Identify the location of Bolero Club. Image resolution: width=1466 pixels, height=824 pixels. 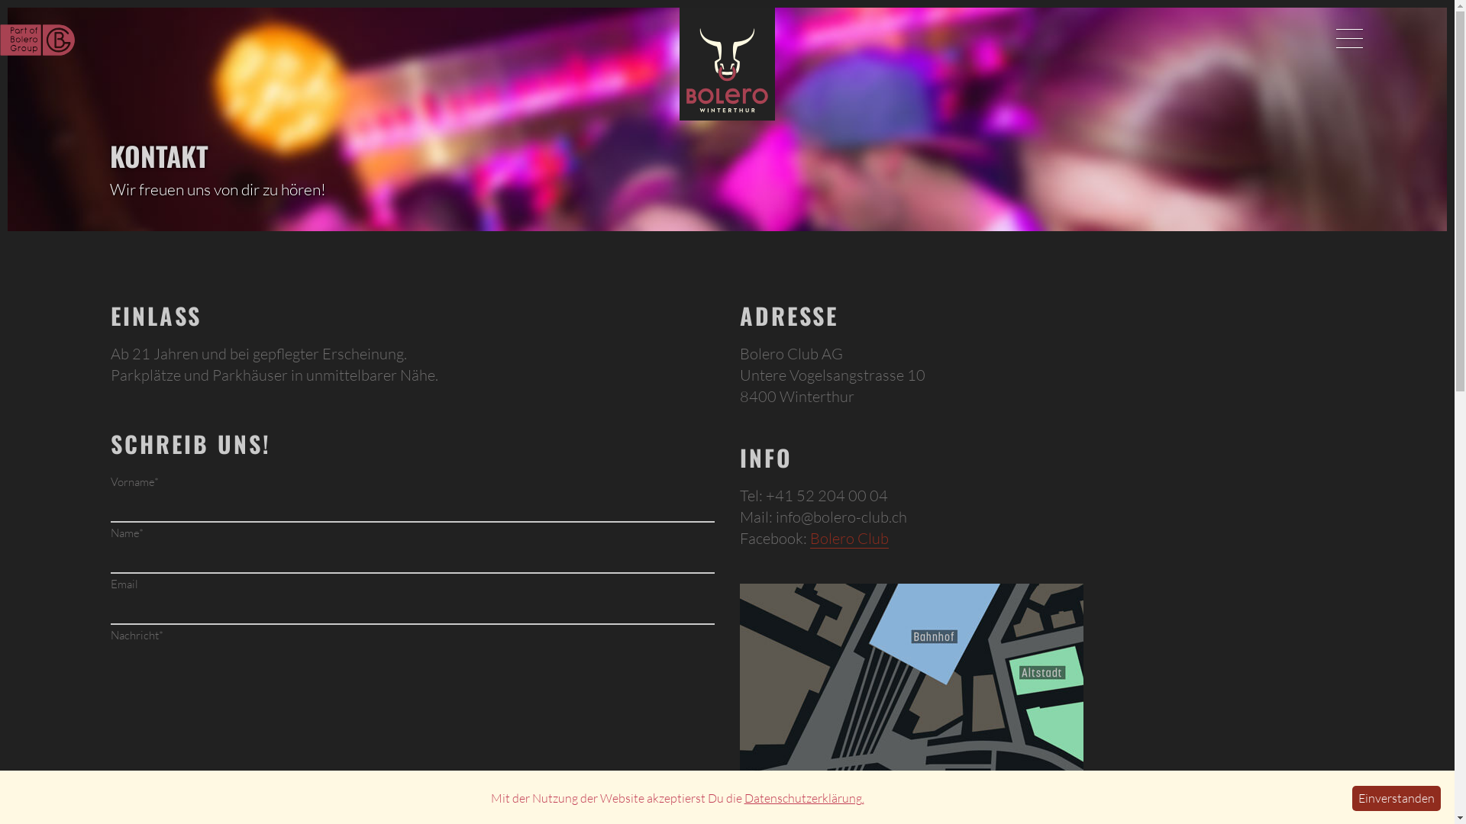
(849, 539).